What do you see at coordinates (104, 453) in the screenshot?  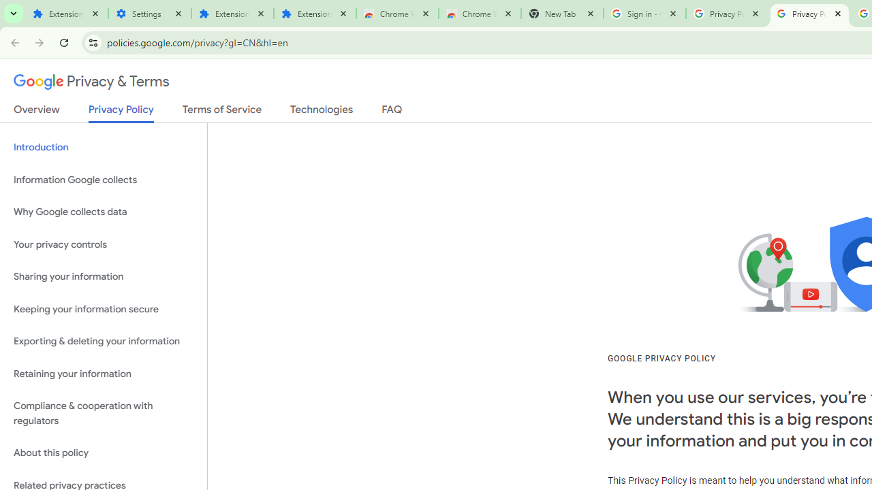 I see `About this policy` at bounding box center [104, 453].